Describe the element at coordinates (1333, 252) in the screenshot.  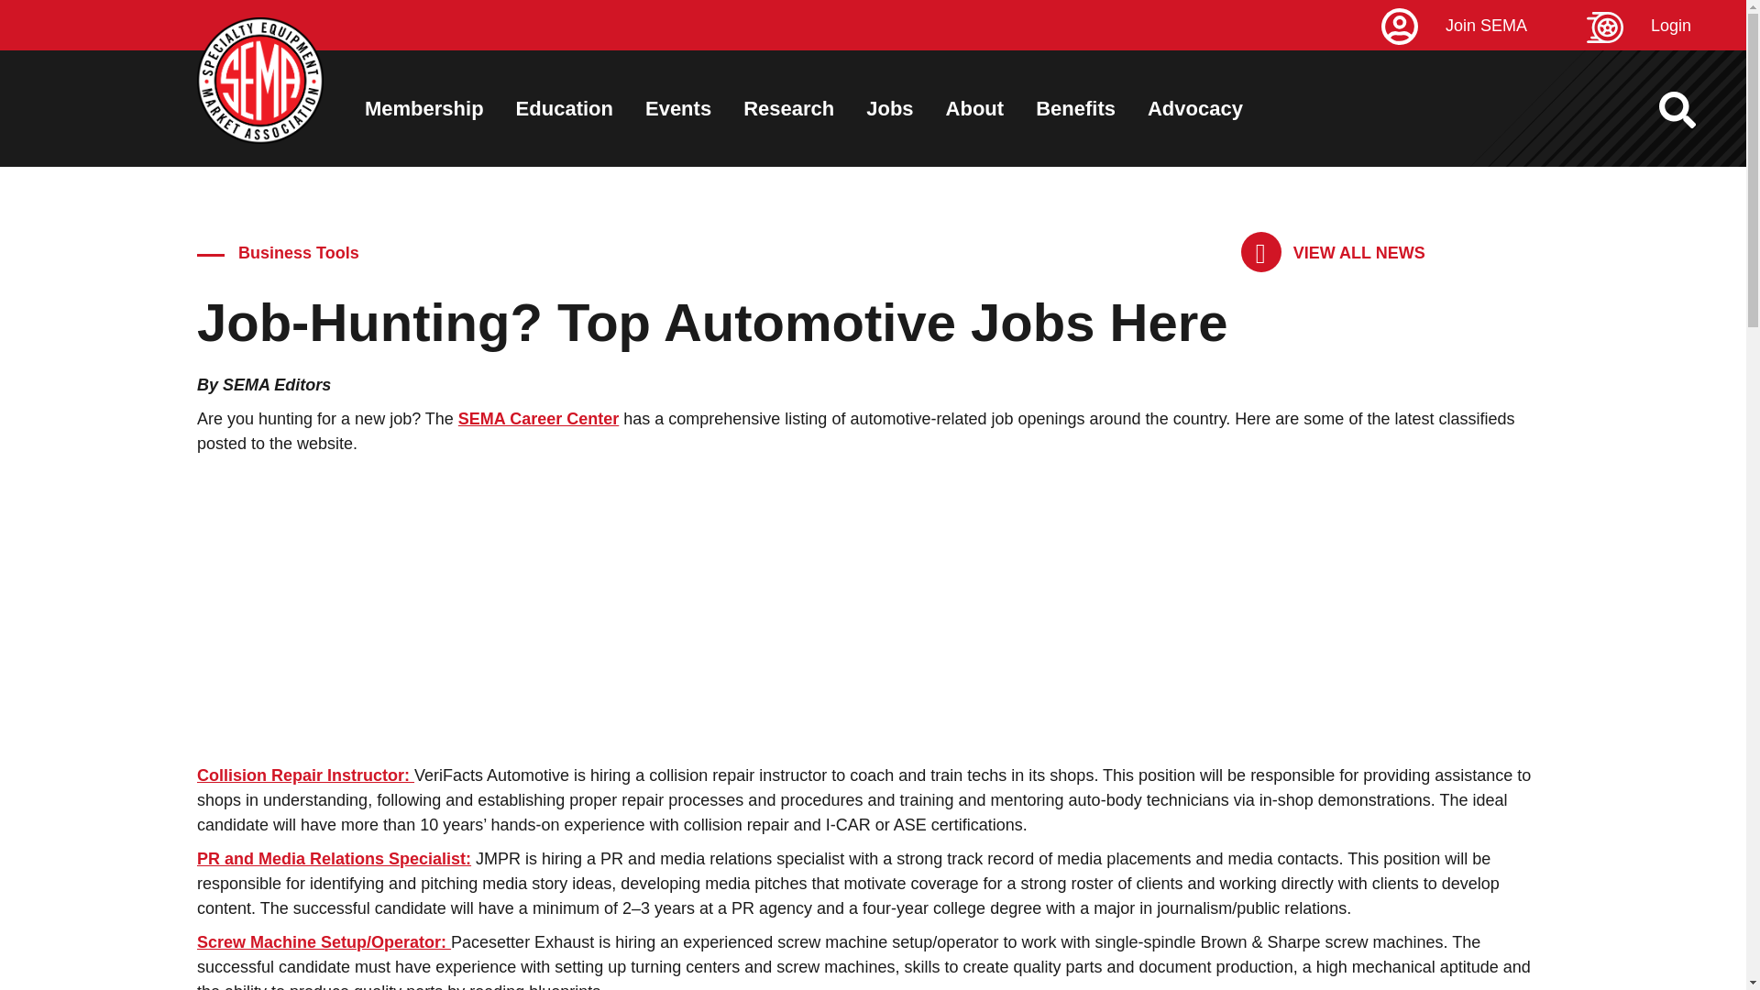
I see `VIEW ALL NEWS` at that location.